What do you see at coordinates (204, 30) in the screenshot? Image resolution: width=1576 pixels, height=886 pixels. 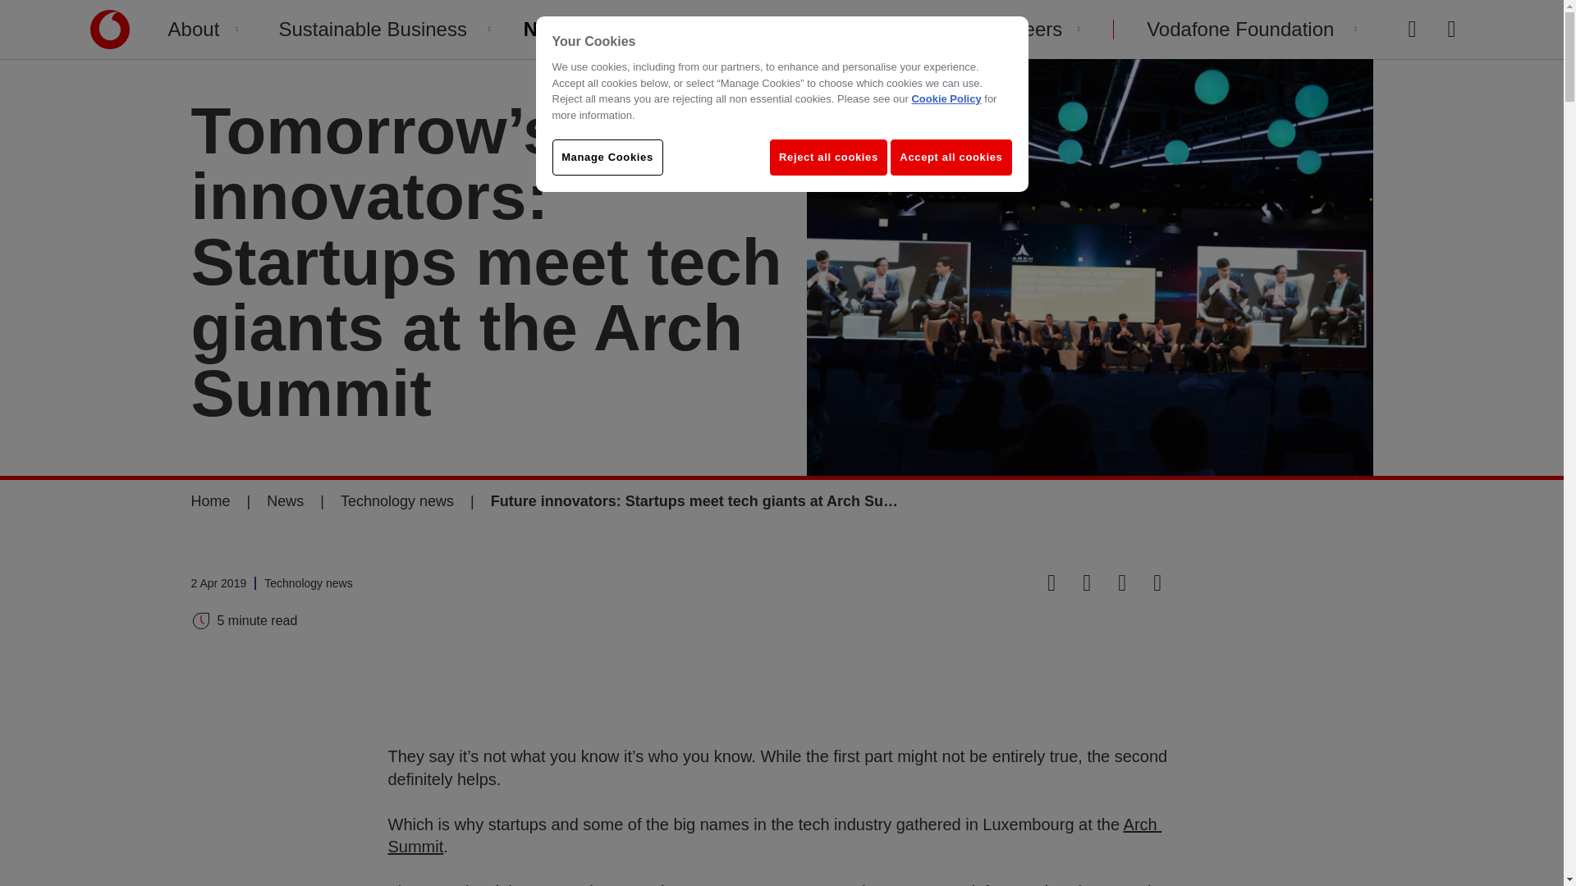 I see `About` at bounding box center [204, 30].